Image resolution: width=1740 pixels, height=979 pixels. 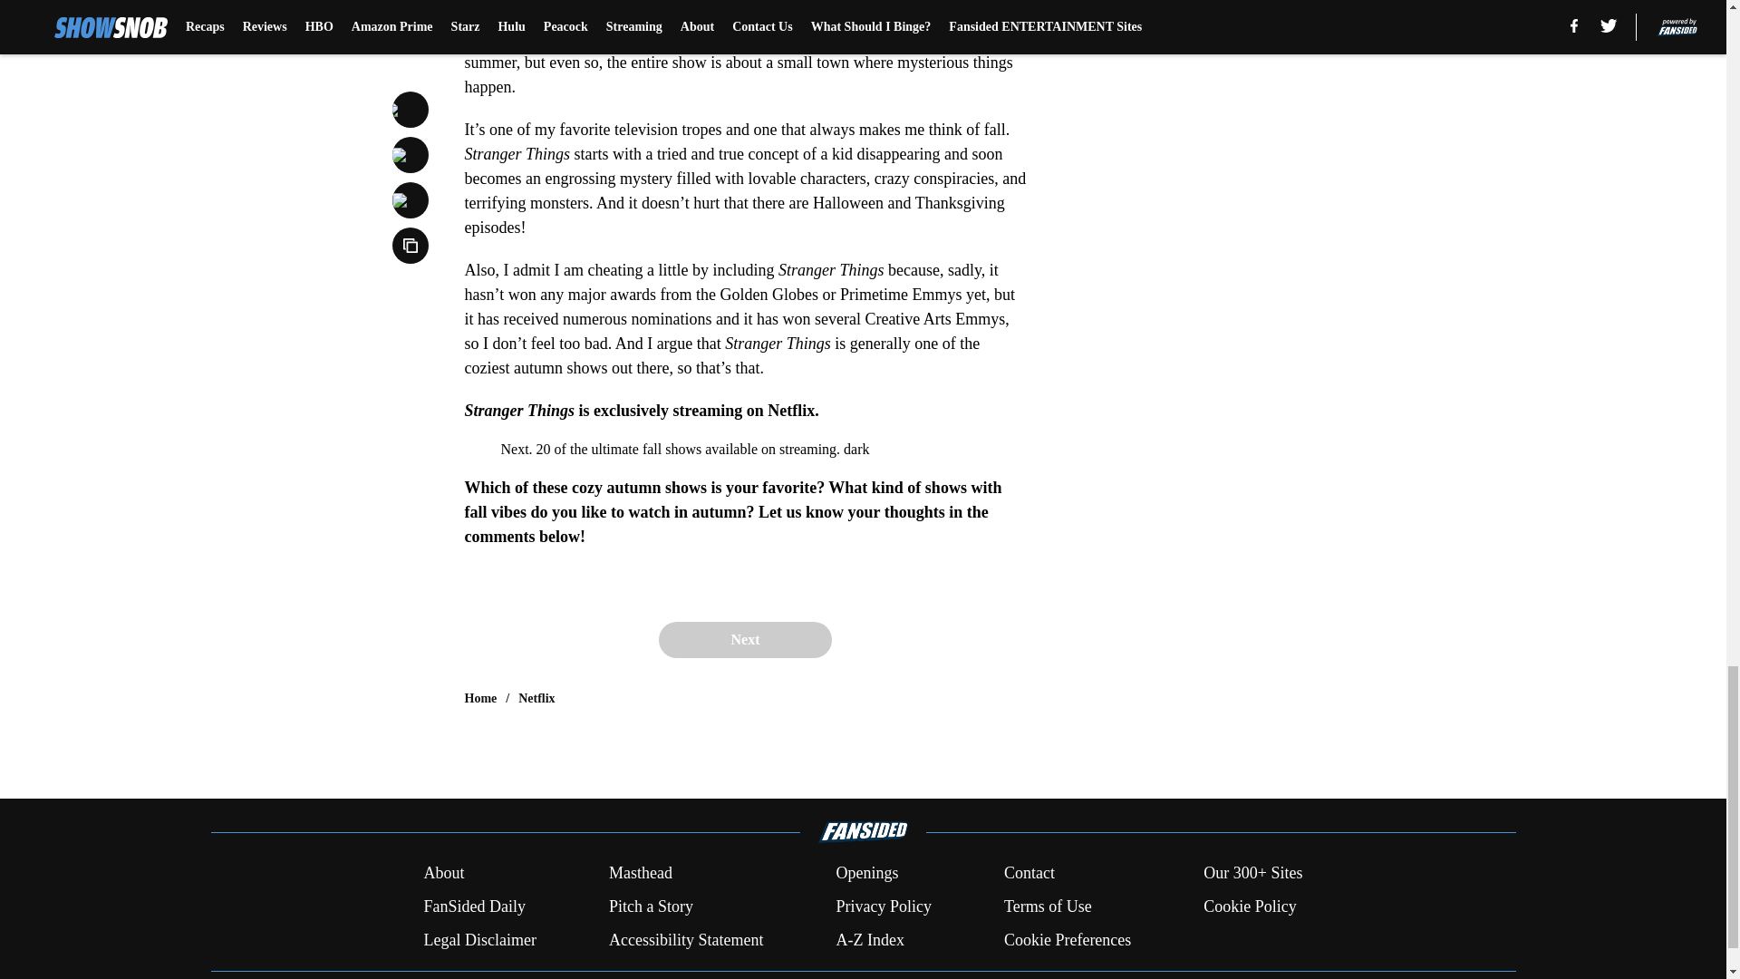 I want to click on Home, so click(x=480, y=698).